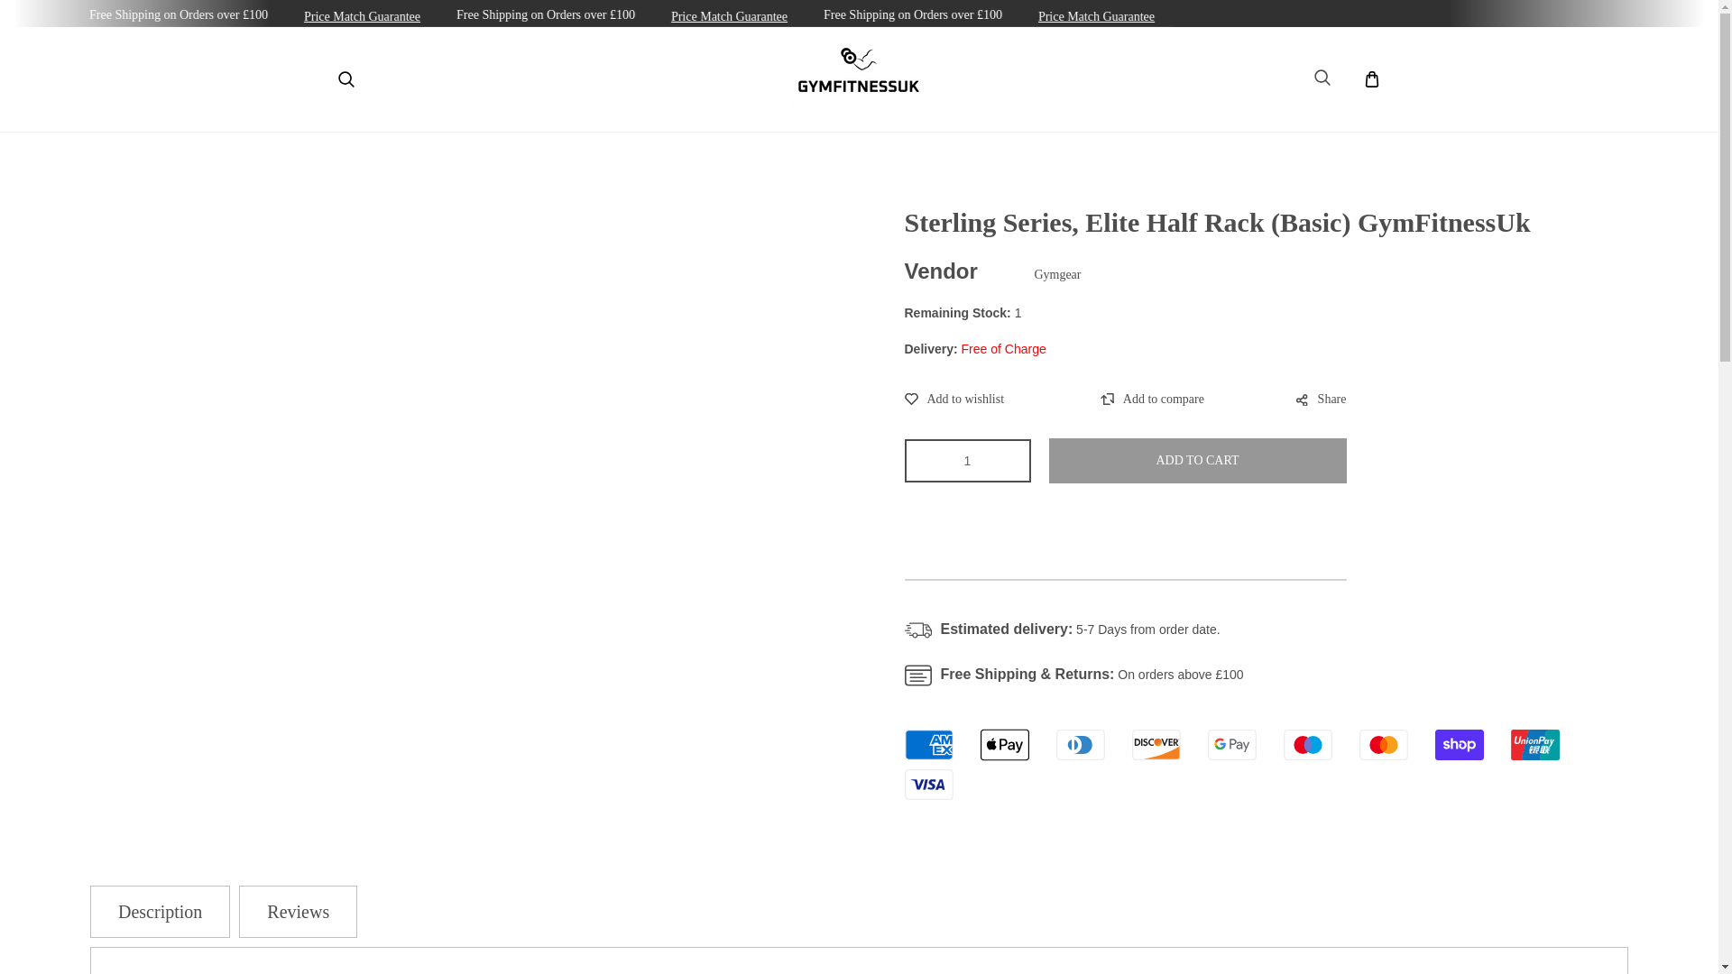 Image resolution: width=1732 pixels, height=974 pixels. Describe the element at coordinates (933, 16) in the screenshot. I see `Price Match Guarantee` at that location.